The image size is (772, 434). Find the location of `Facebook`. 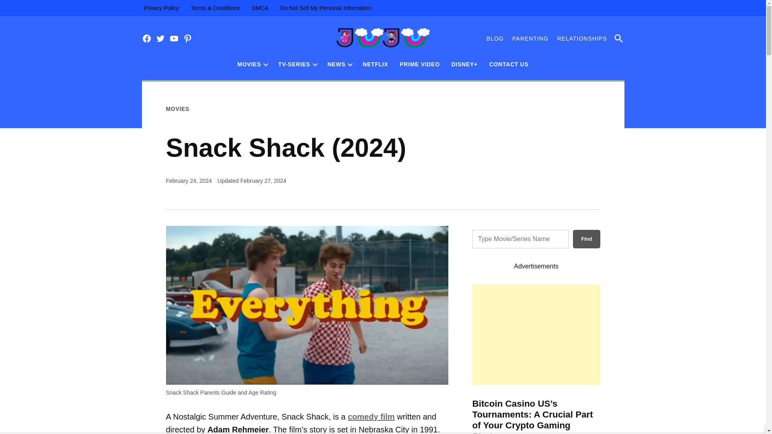

Facebook is located at coordinates (146, 39).